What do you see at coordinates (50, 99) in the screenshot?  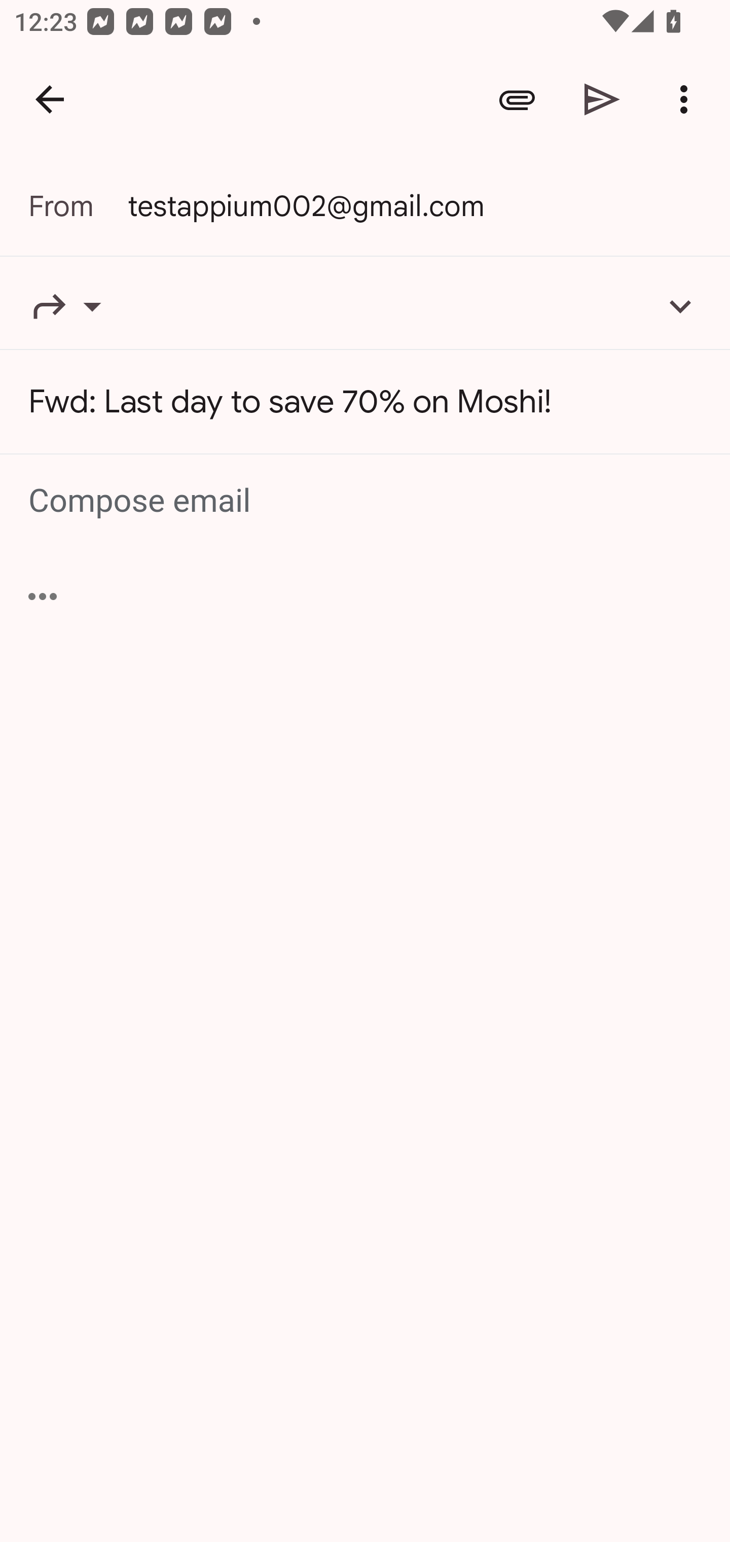 I see `Navigate up` at bounding box center [50, 99].